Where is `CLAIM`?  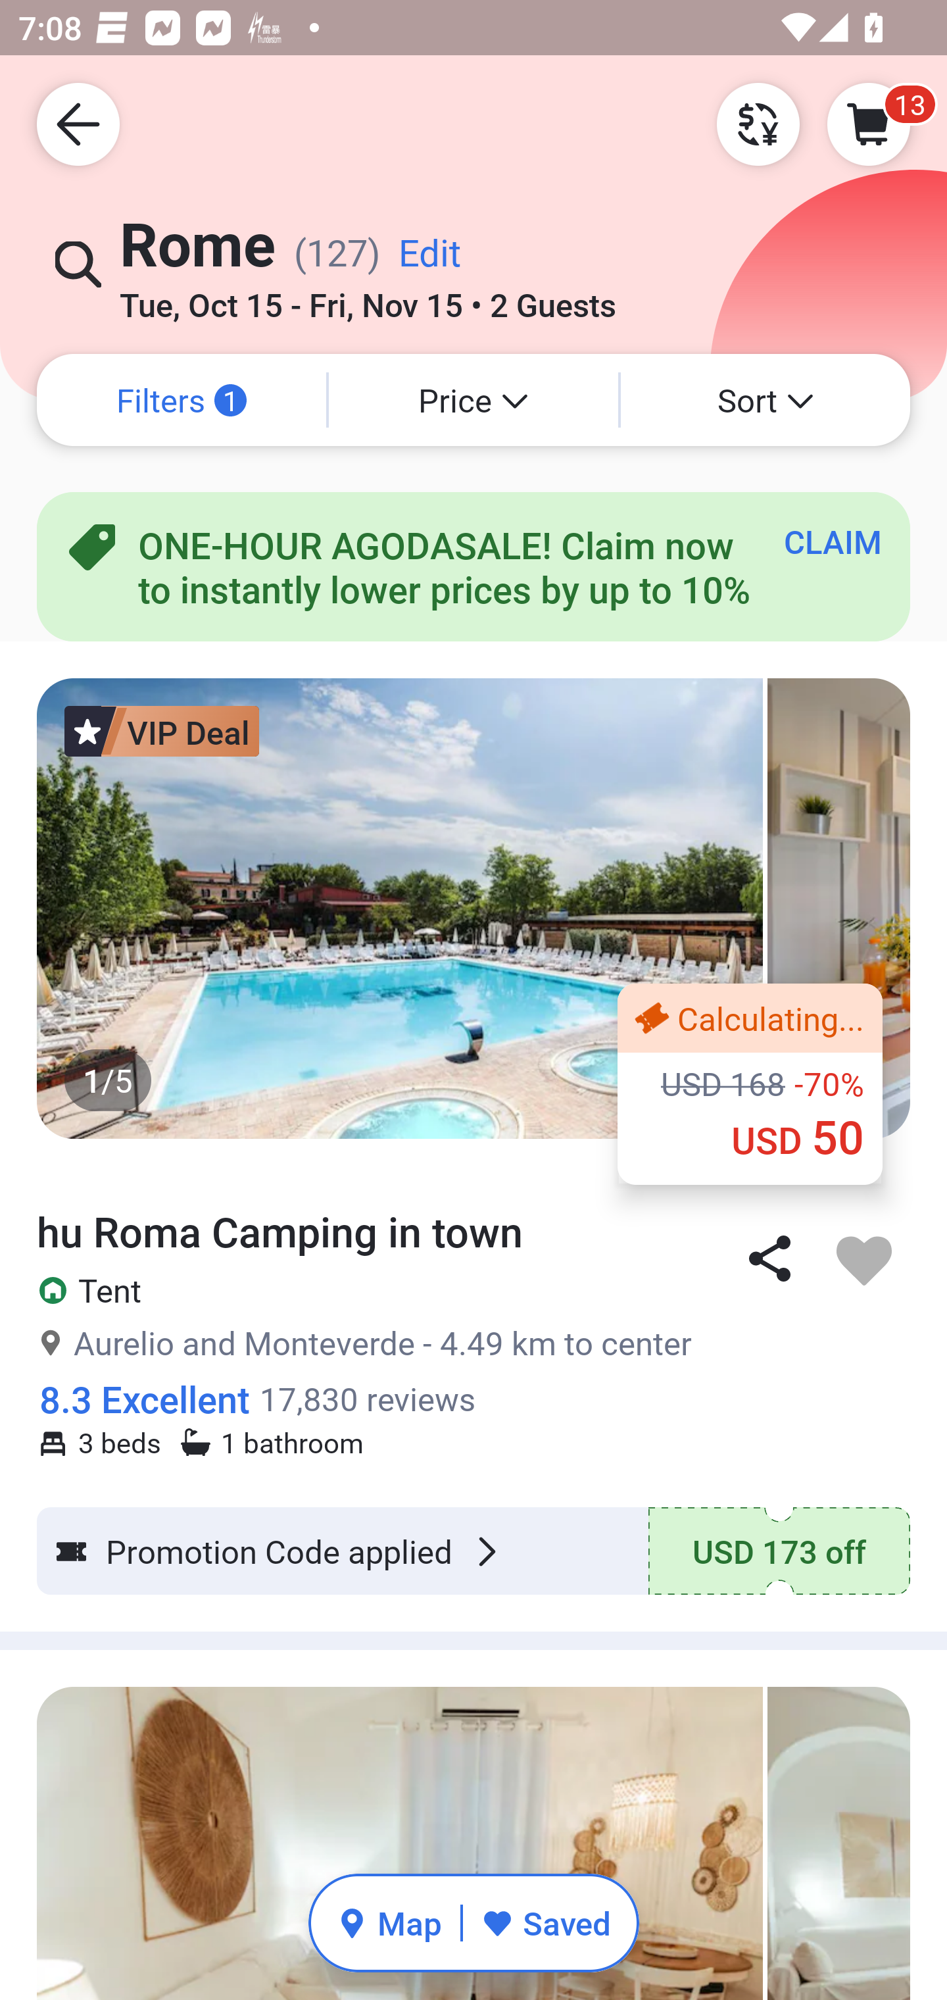
CLAIM is located at coordinates (833, 541).